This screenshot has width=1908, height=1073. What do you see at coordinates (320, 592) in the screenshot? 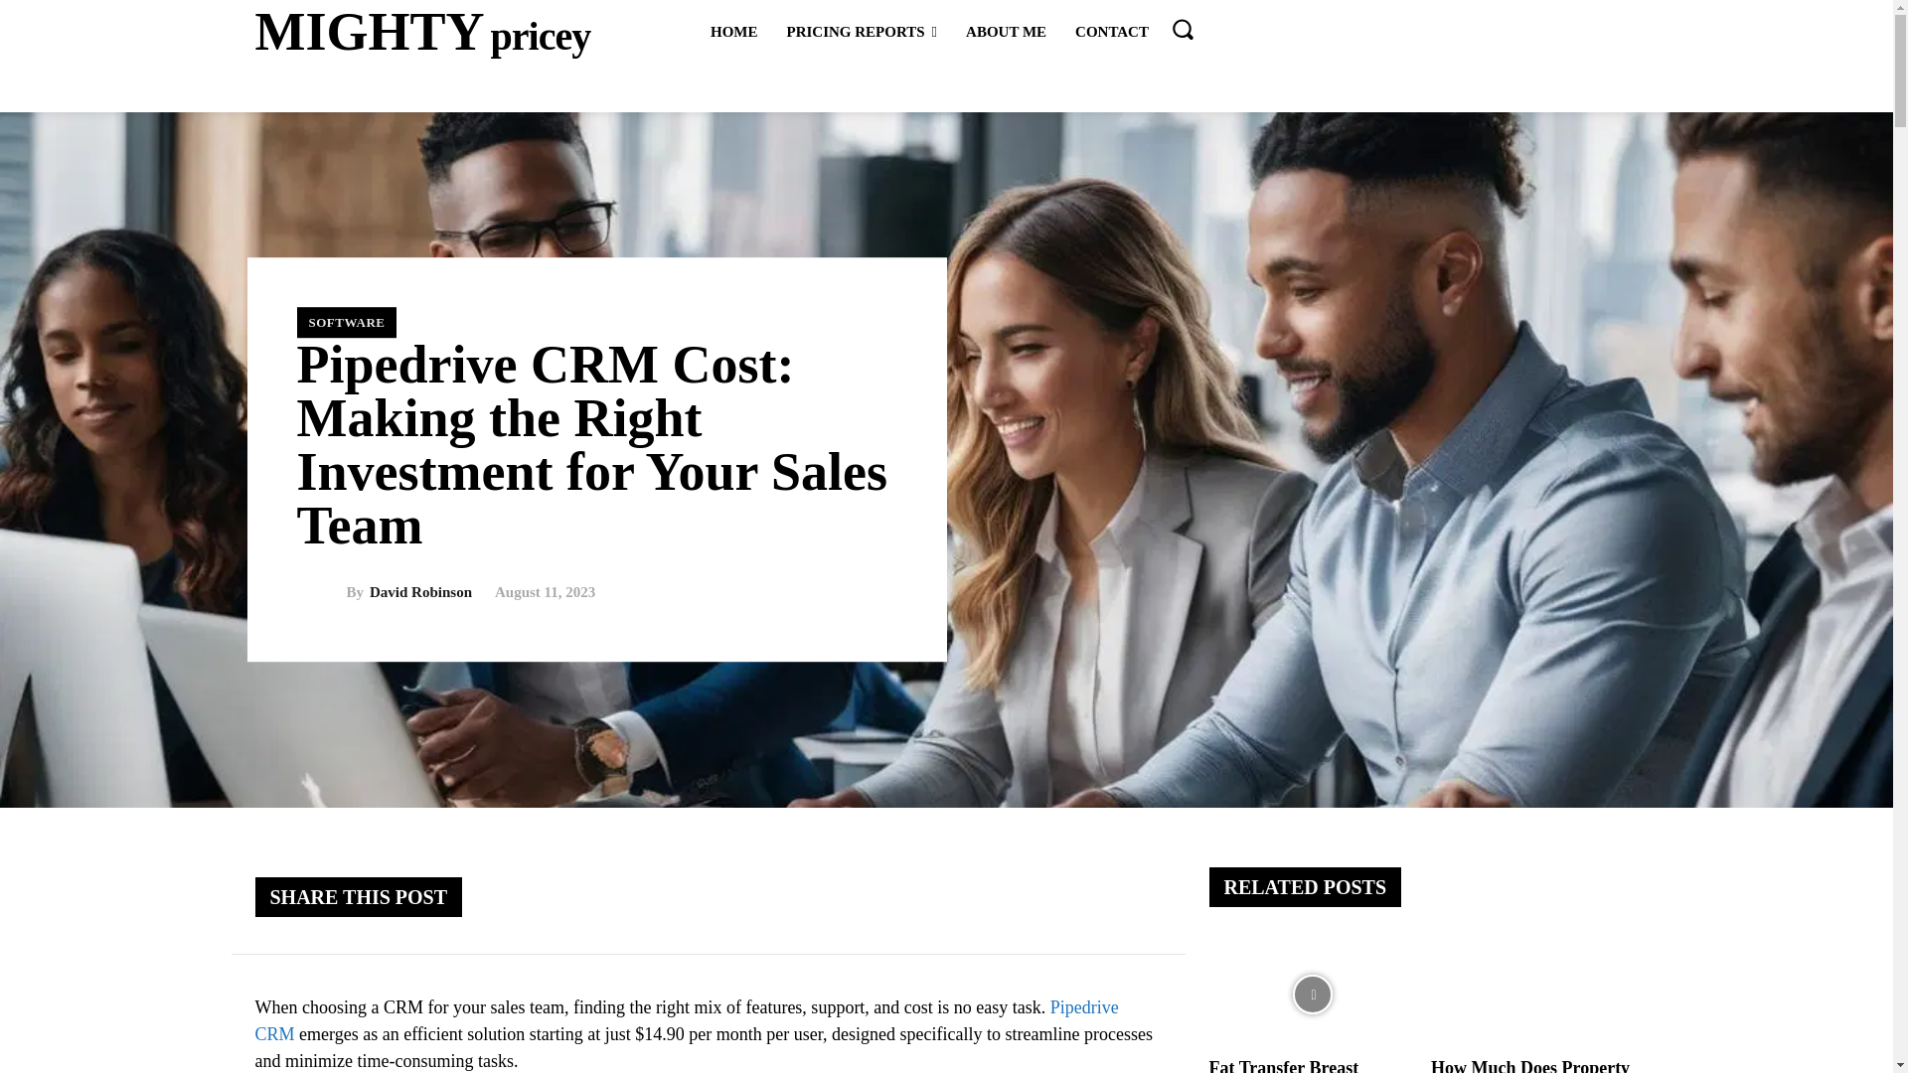
I see `David Robinson` at bounding box center [320, 592].